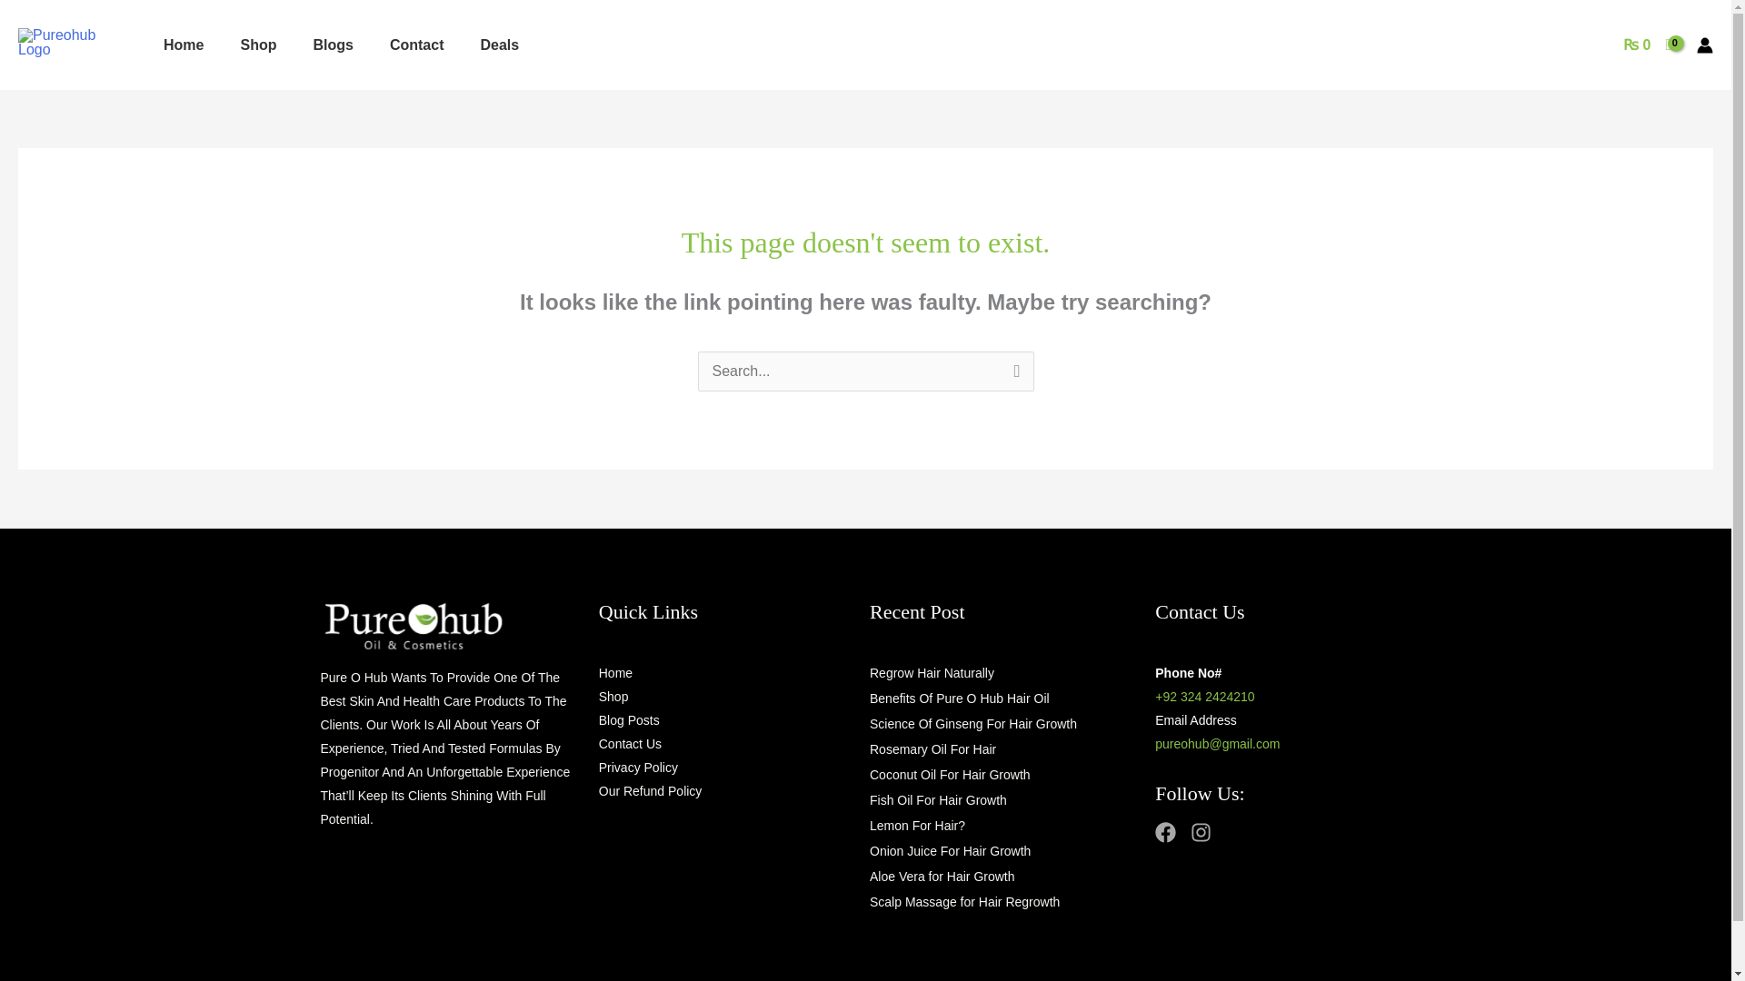  Describe the element at coordinates (613, 697) in the screenshot. I see `Shop` at that location.